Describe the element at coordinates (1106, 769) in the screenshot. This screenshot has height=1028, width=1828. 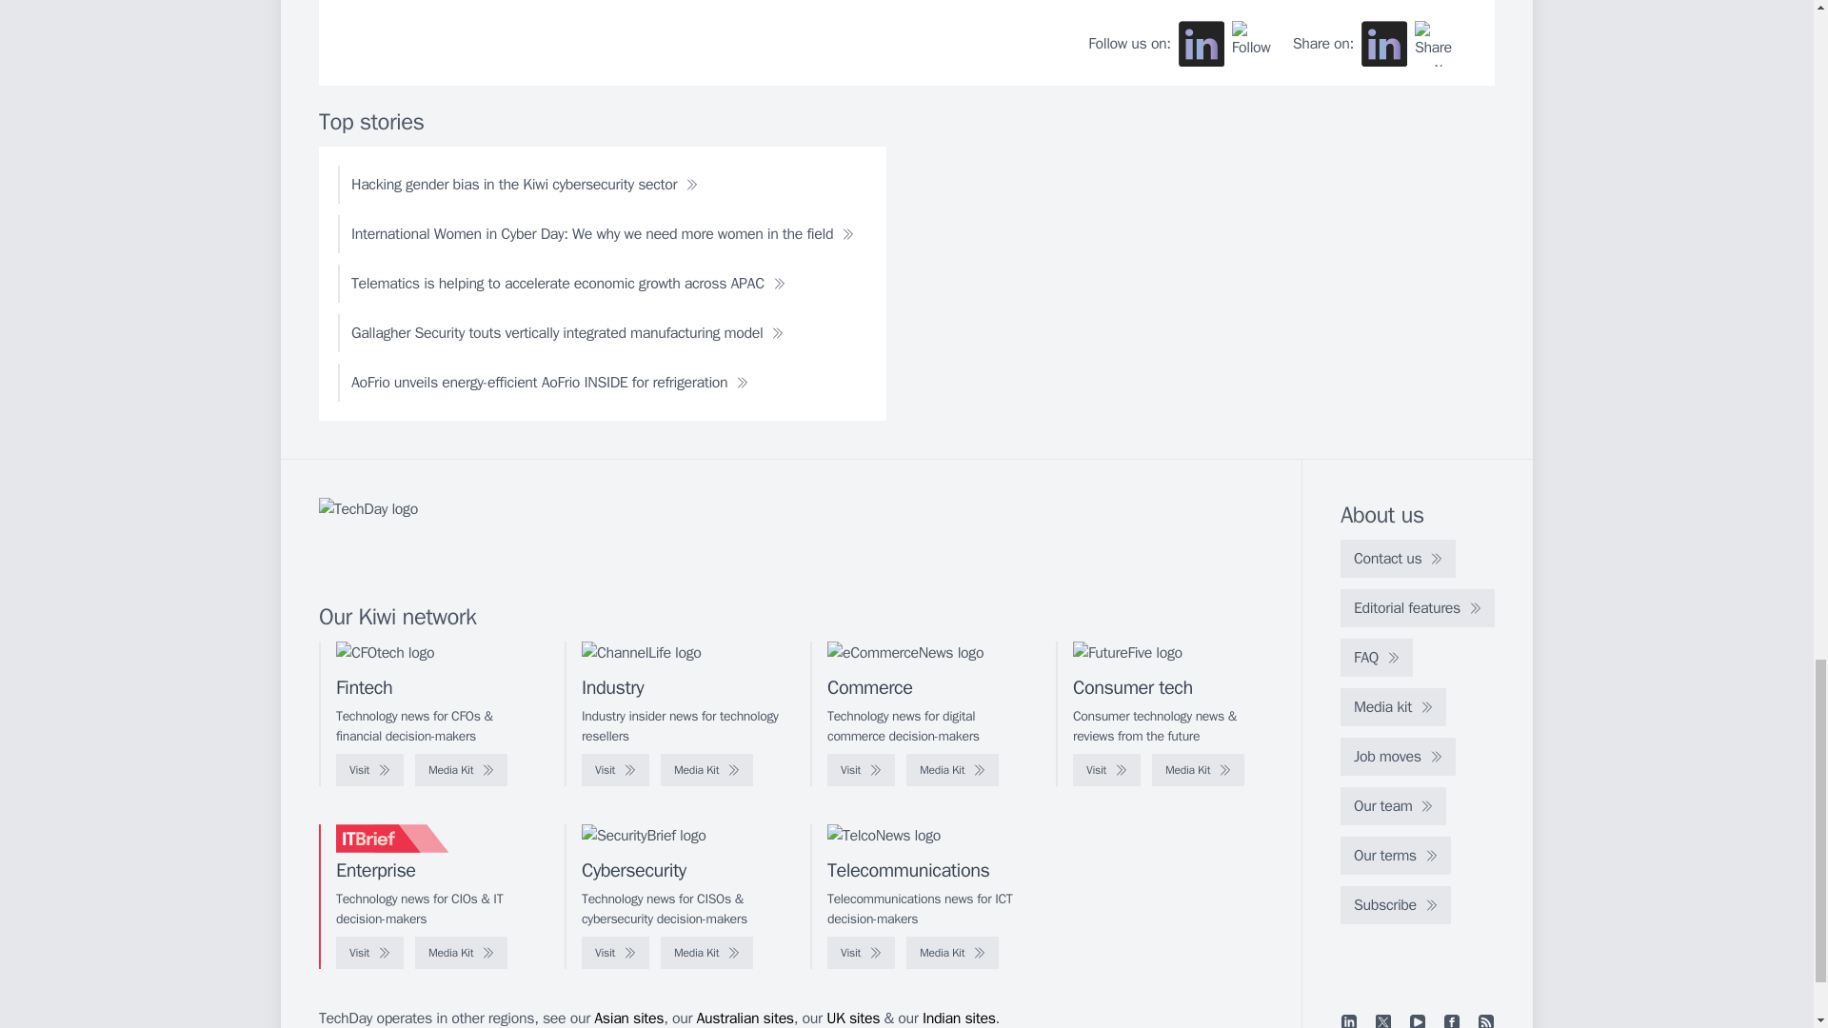
I see `Visit` at that location.